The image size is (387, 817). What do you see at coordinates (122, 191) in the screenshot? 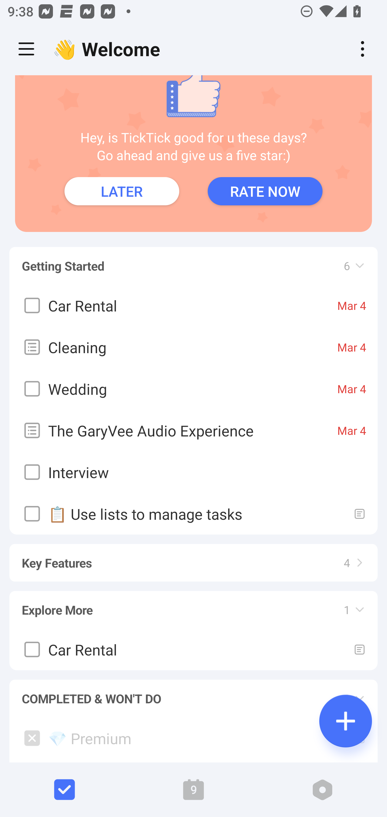
I see `LATER` at bounding box center [122, 191].